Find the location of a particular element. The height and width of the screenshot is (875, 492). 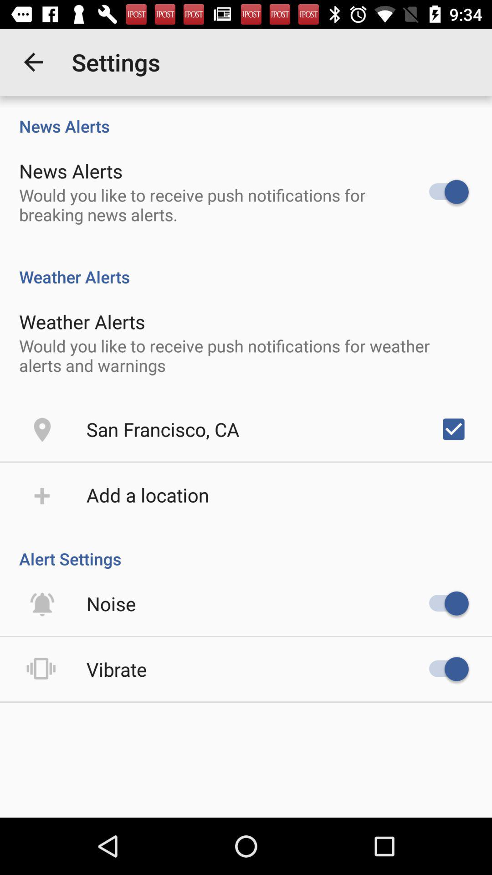

scroll to noise item is located at coordinates (111, 603).